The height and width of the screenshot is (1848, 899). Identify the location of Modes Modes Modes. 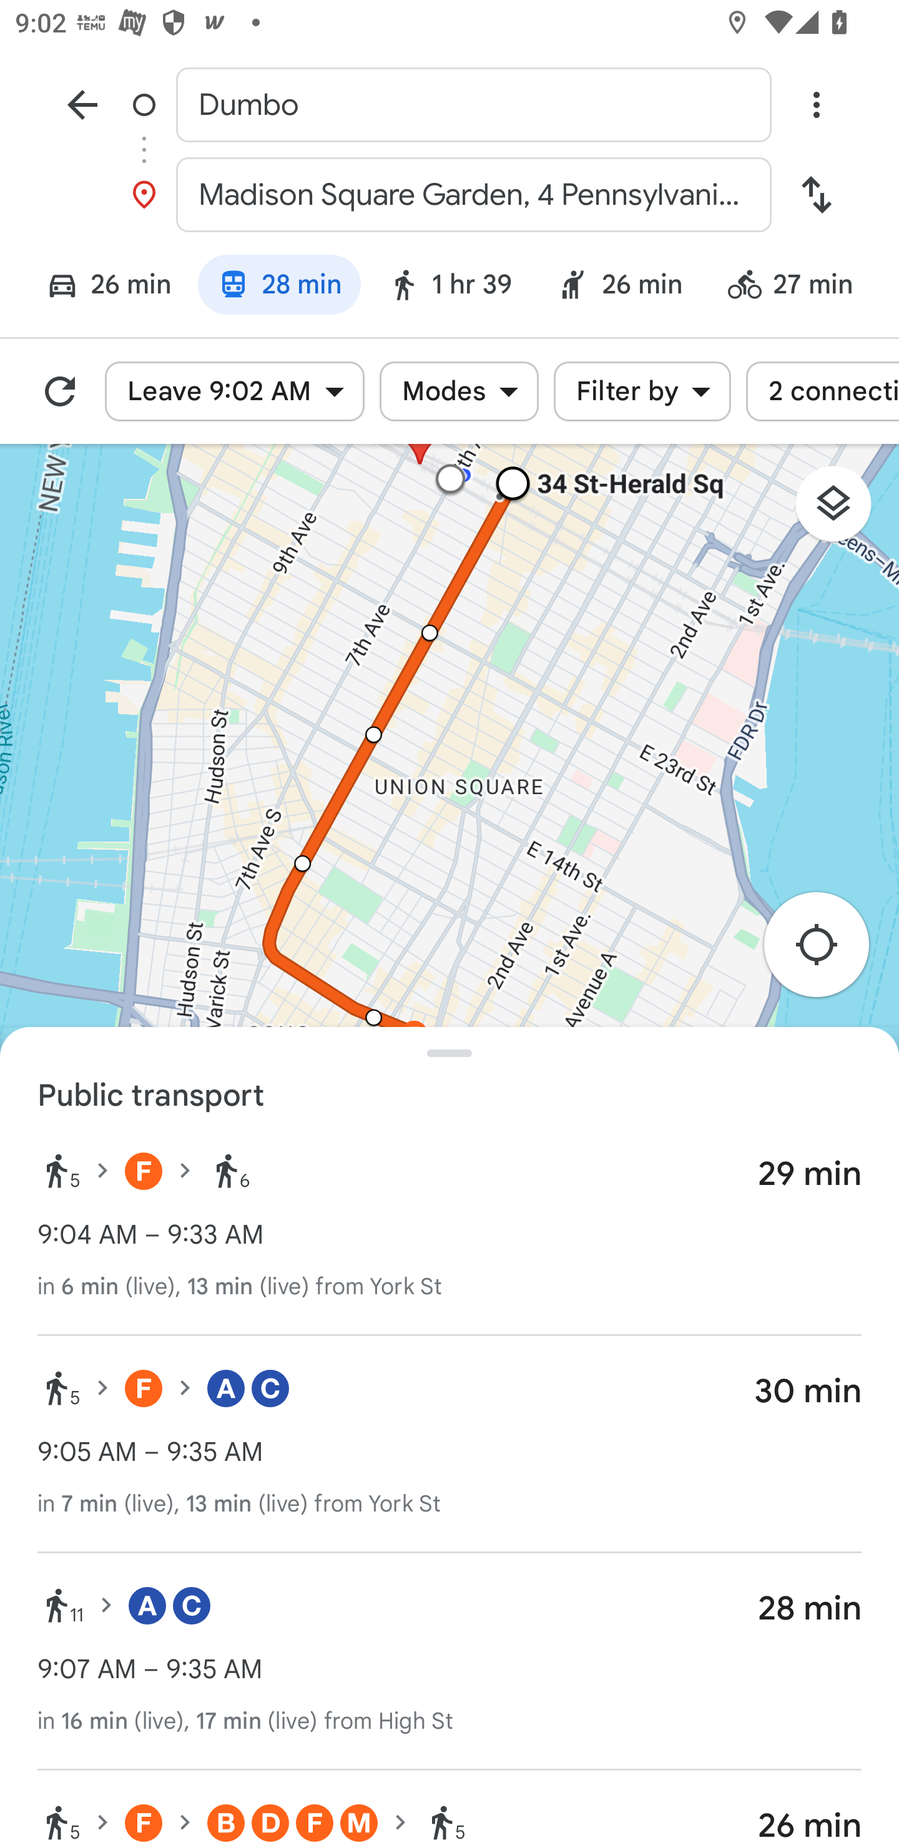
(458, 391).